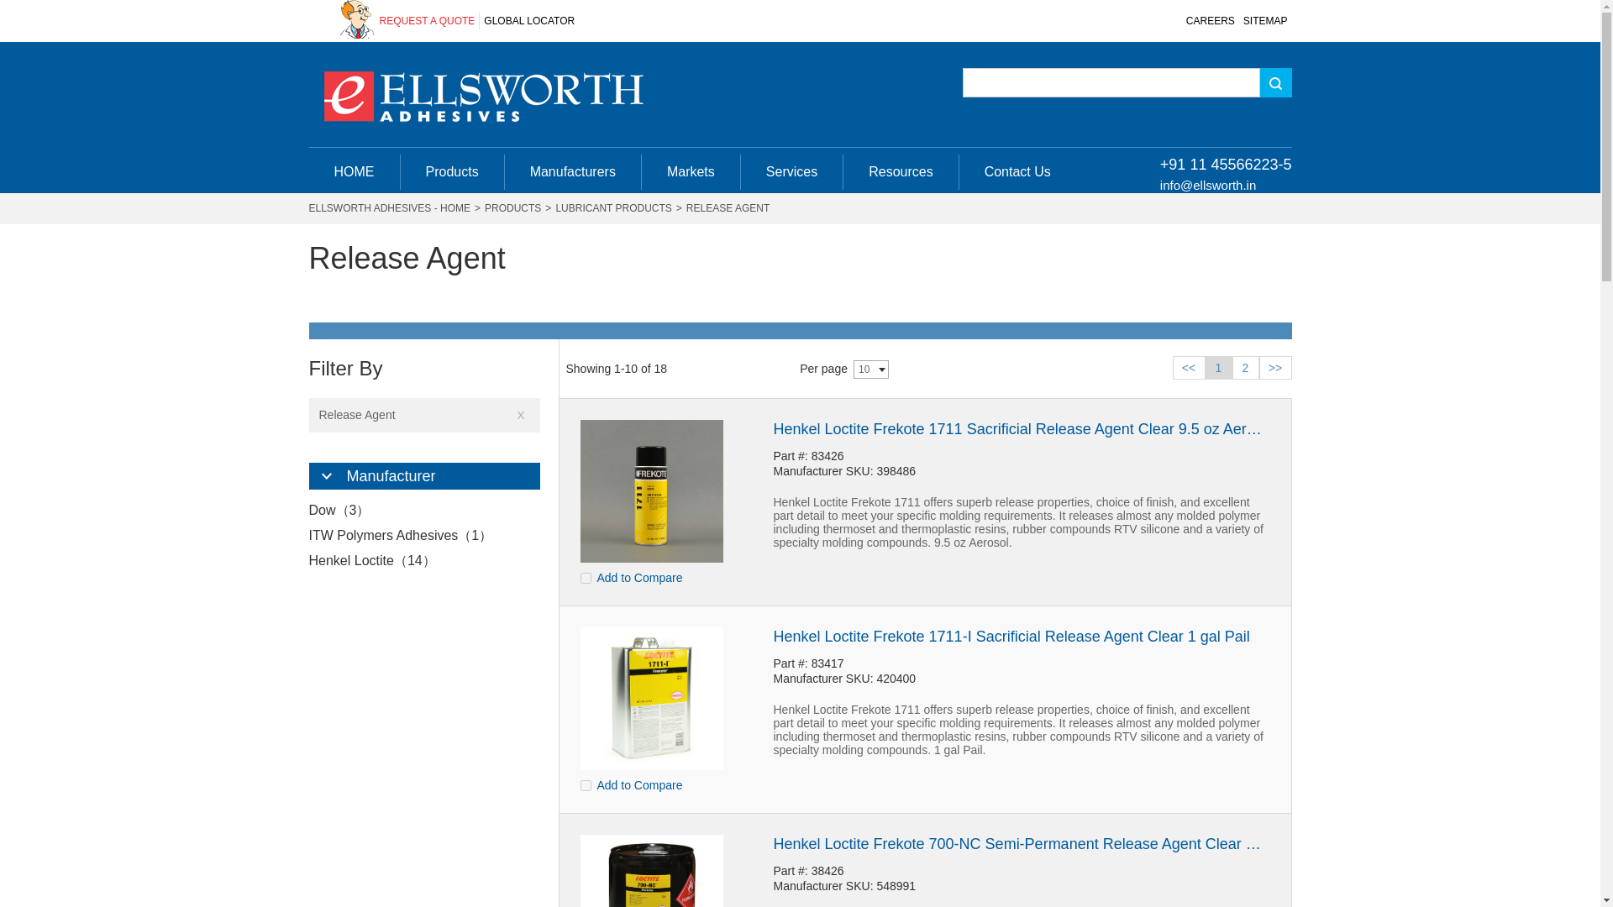  What do you see at coordinates (529, 20) in the screenshot?
I see `GLOBAL LOCATOR` at bounding box center [529, 20].